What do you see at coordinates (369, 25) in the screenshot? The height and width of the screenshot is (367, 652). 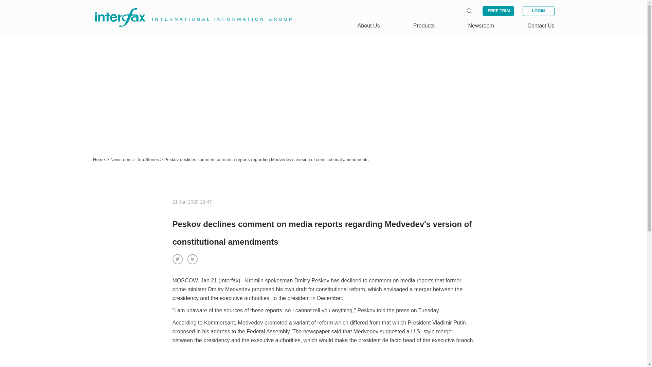 I see `About Us` at bounding box center [369, 25].